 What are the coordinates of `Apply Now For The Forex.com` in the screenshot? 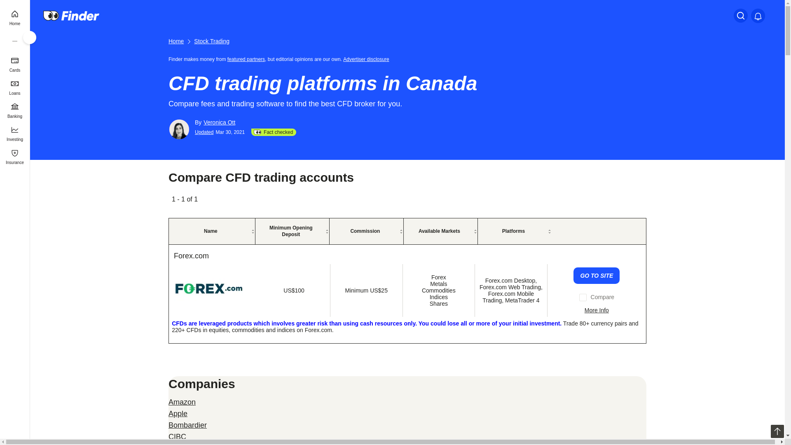 It's located at (597, 276).